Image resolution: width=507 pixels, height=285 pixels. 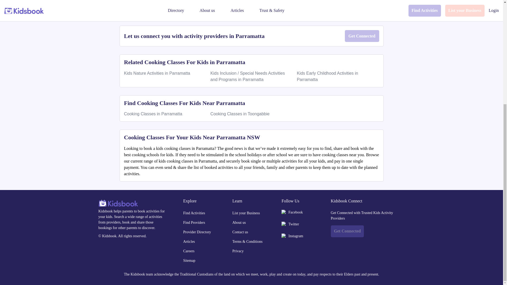 I want to click on Sitemap, so click(x=200, y=260).